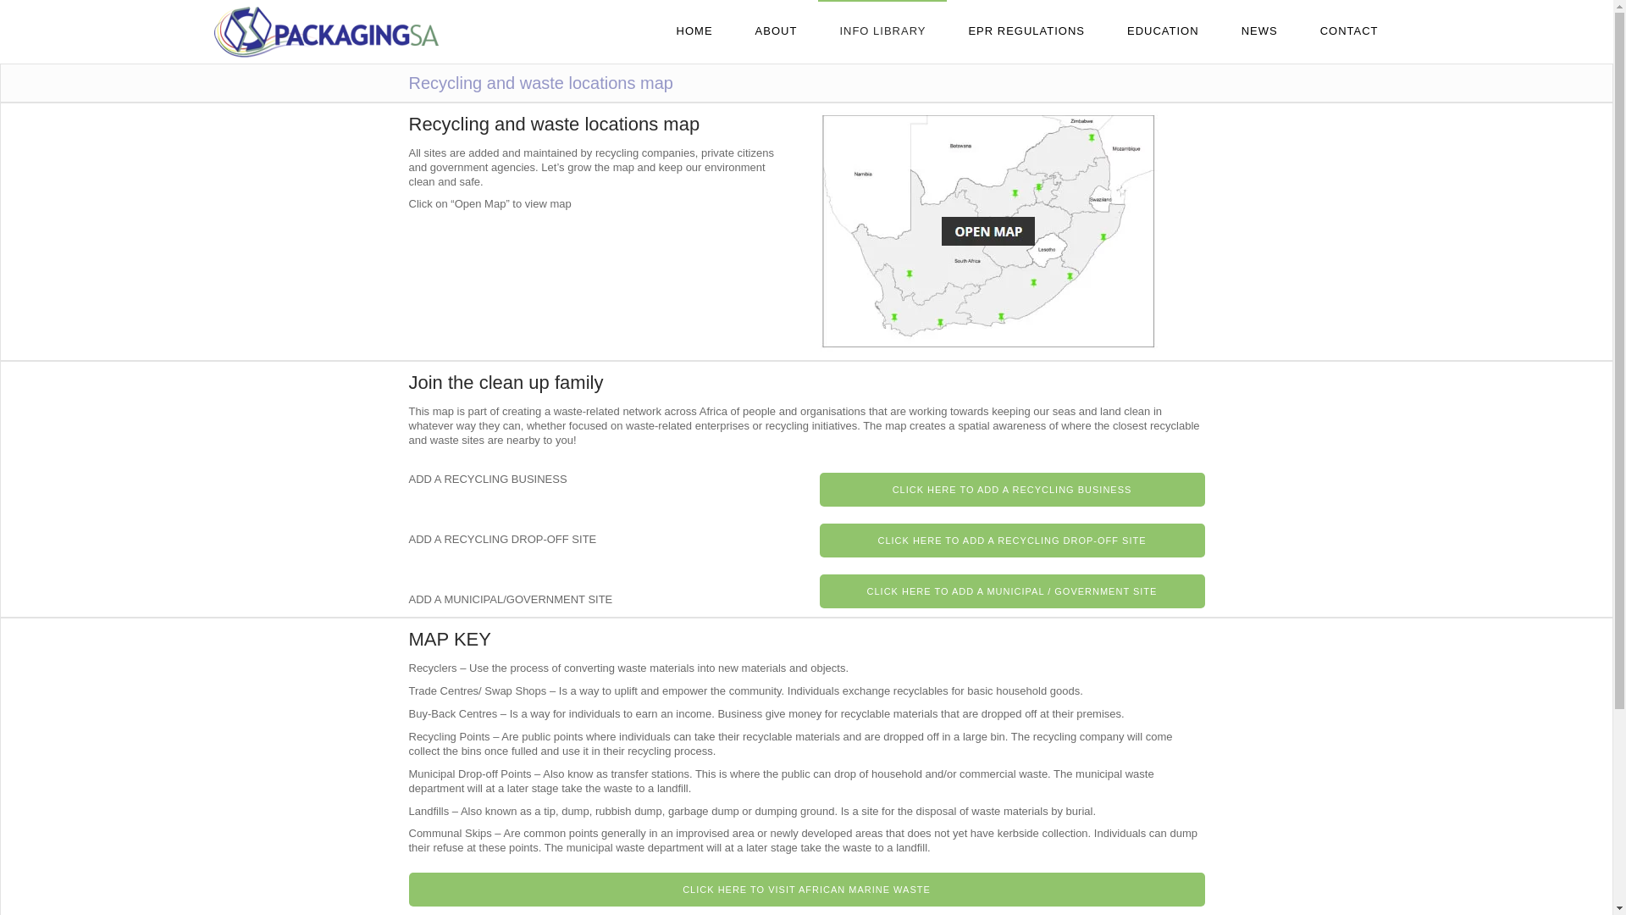 The height and width of the screenshot is (915, 1626). I want to click on HOME, so click(694, 31).